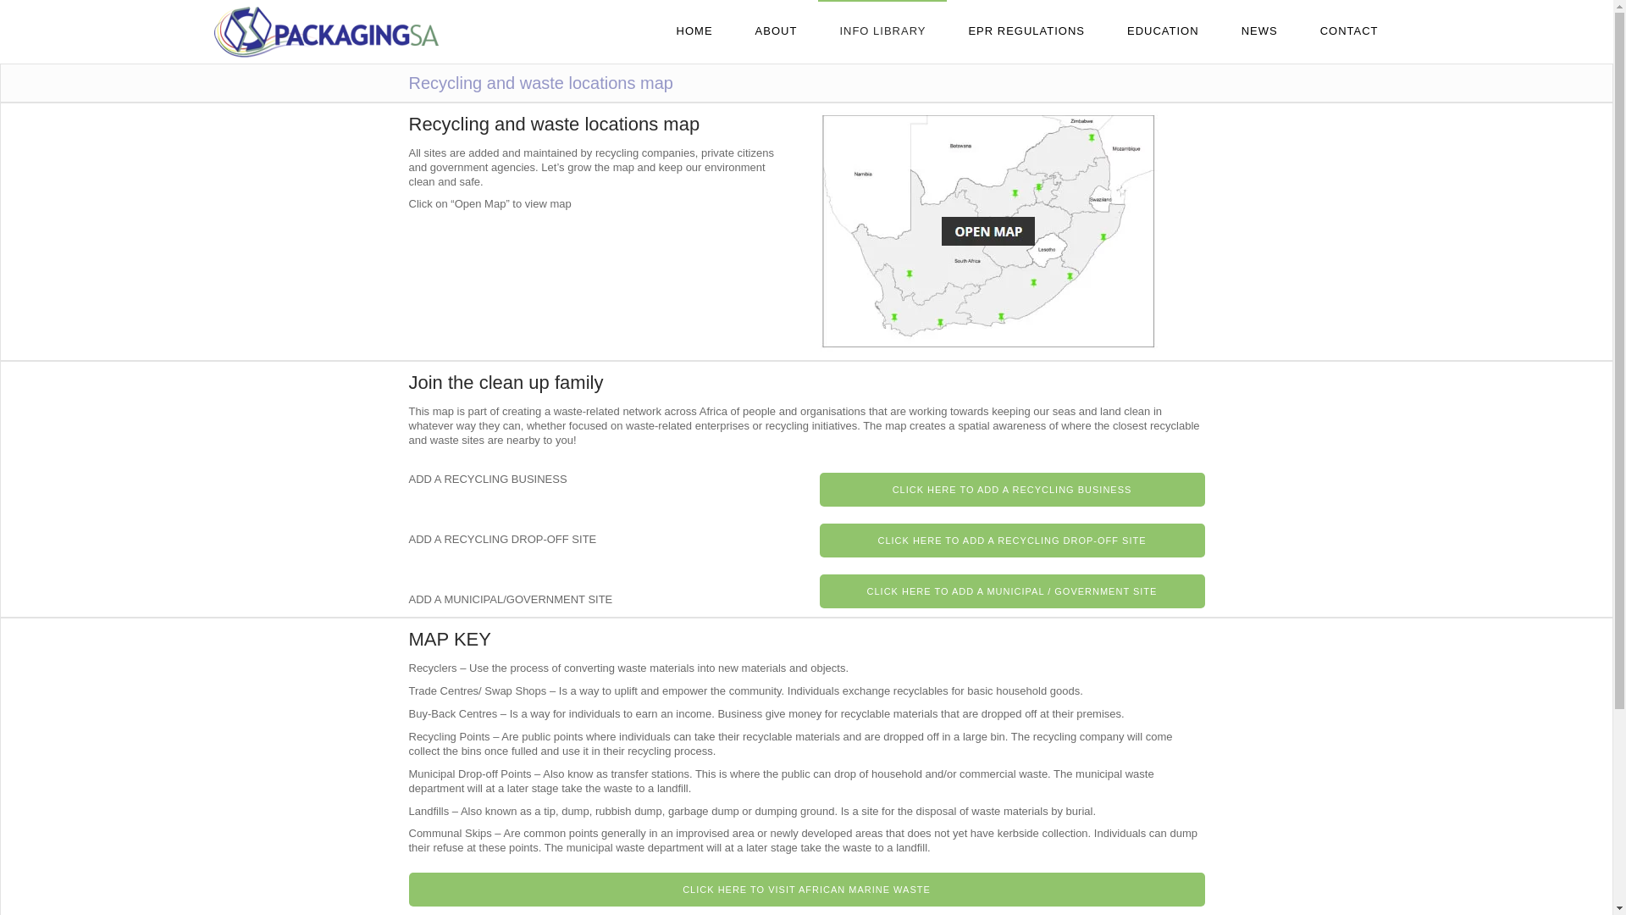 The height and width of the screenshot is (915, 1626). I want to click on HOME, so click(694, 31).